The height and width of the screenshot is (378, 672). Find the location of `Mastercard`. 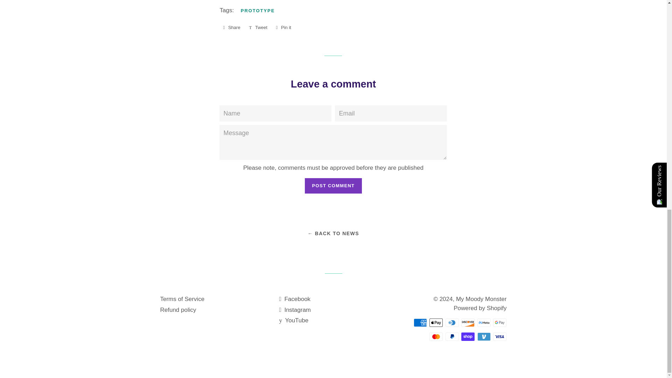

Mastercard is located at coordinates (436, 337).